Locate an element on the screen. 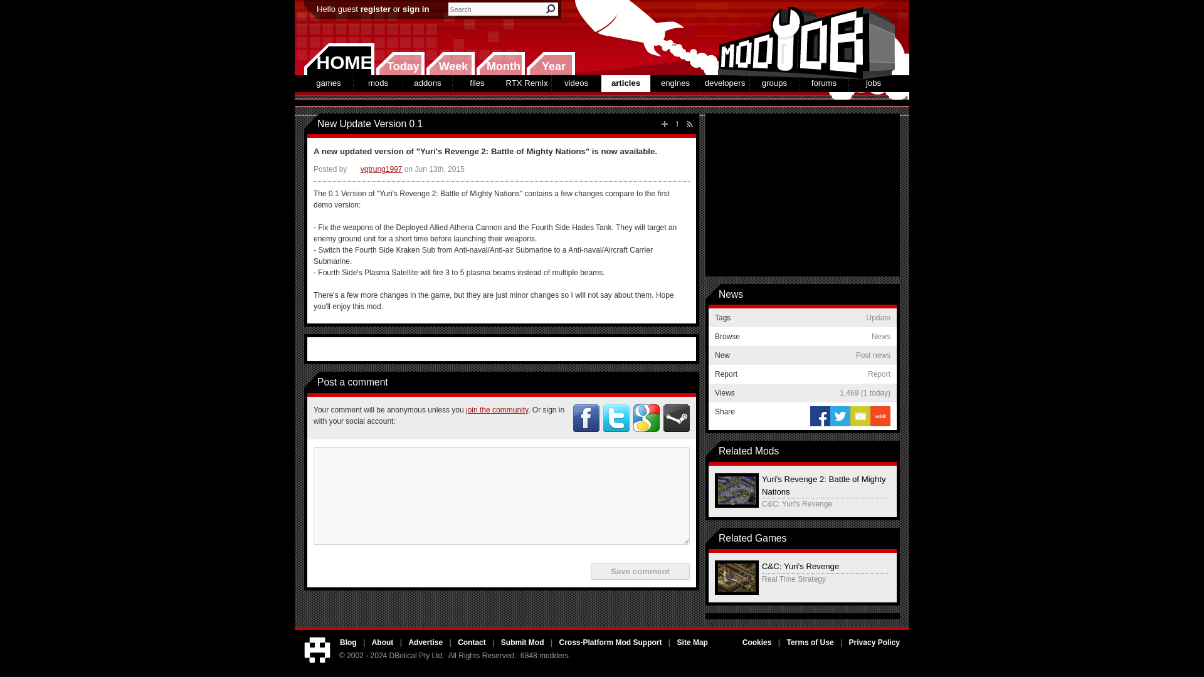 This screenshot has width=1204, height=677. Article Manager is located at coordinates (375, 169).